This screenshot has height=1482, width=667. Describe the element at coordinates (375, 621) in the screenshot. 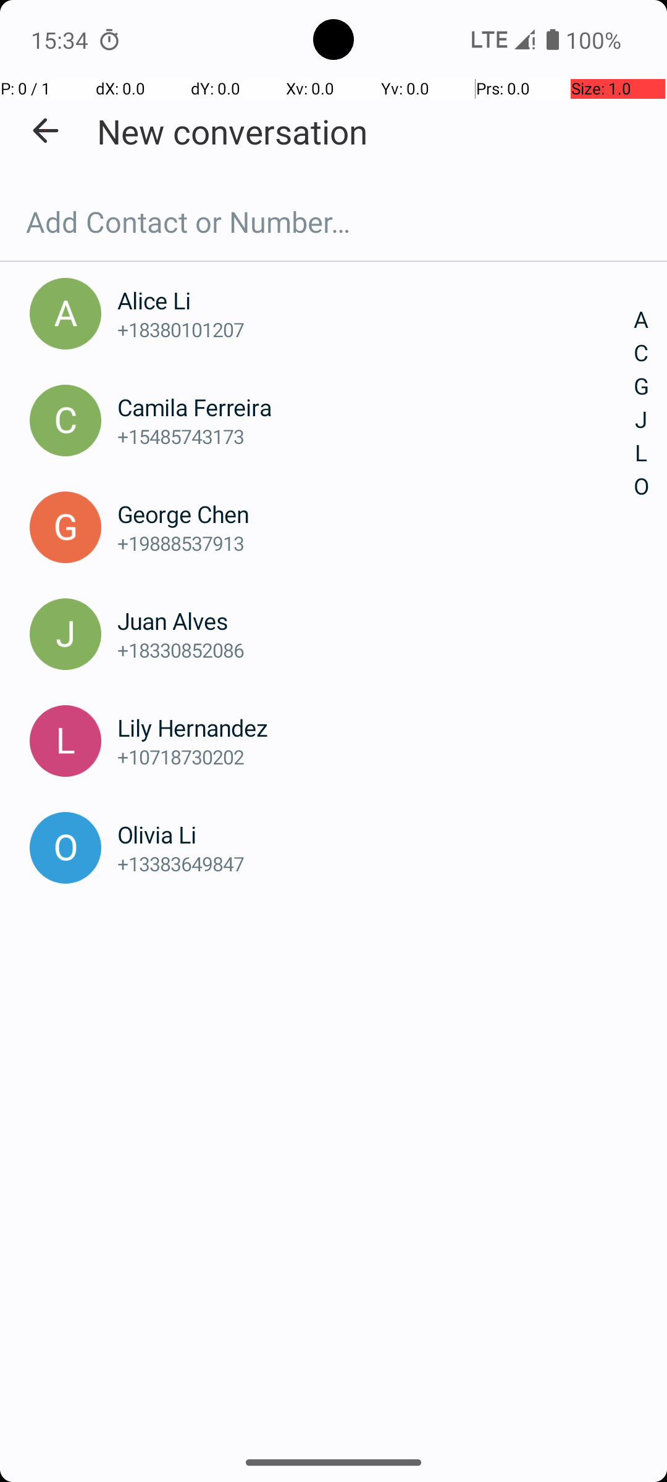

I see `Juan Alves` at that location.